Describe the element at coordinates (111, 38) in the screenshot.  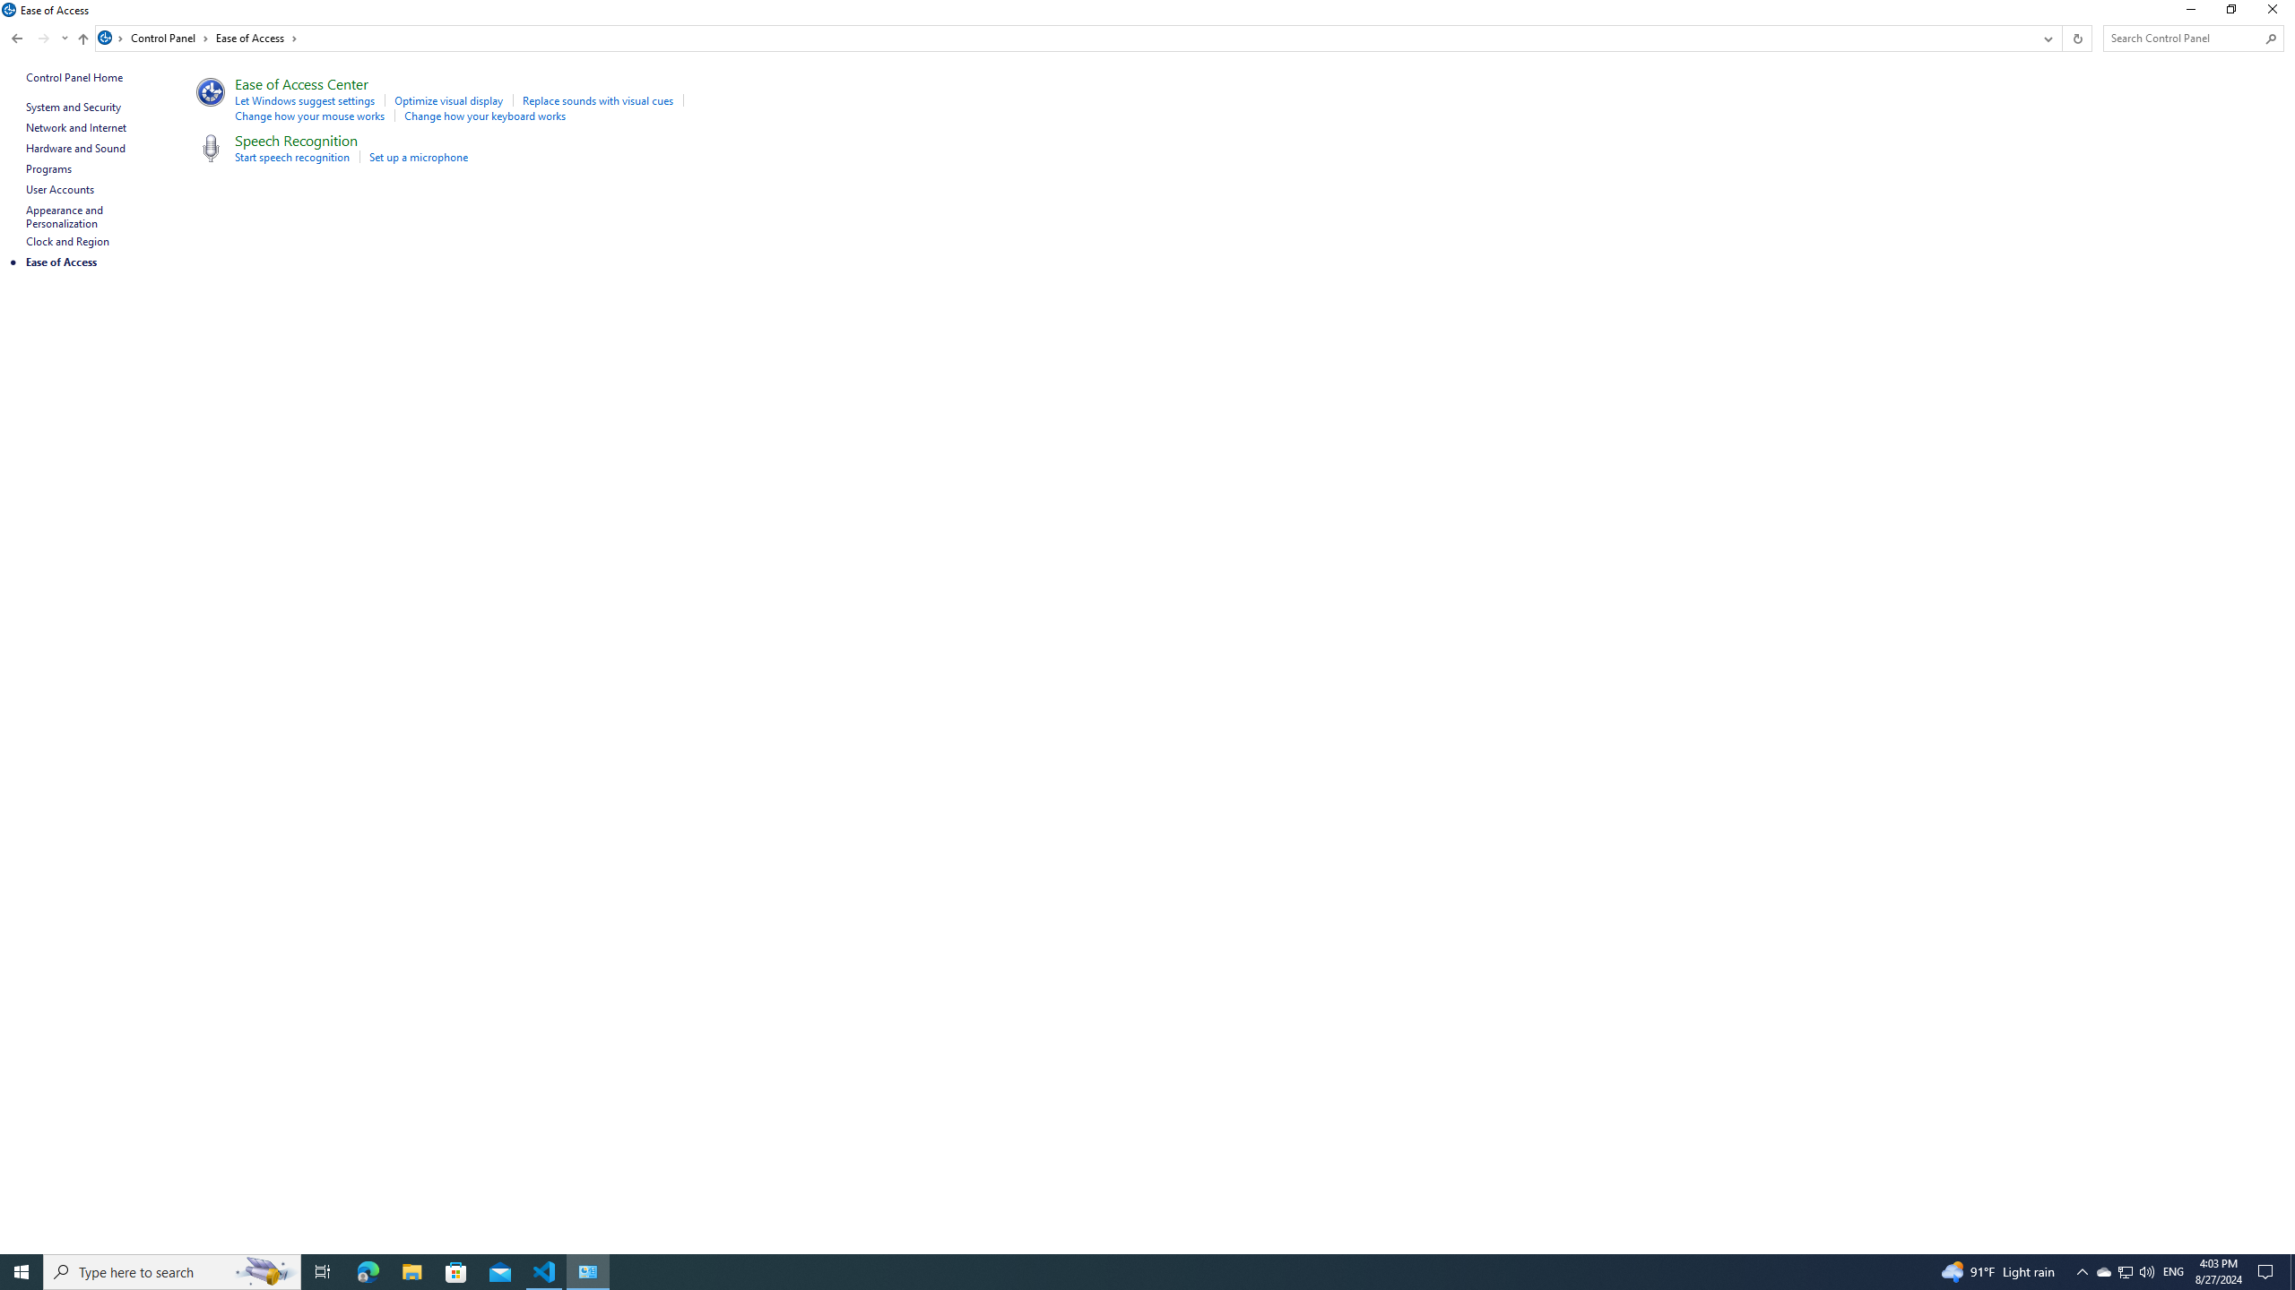
I see `All locations` at that location.